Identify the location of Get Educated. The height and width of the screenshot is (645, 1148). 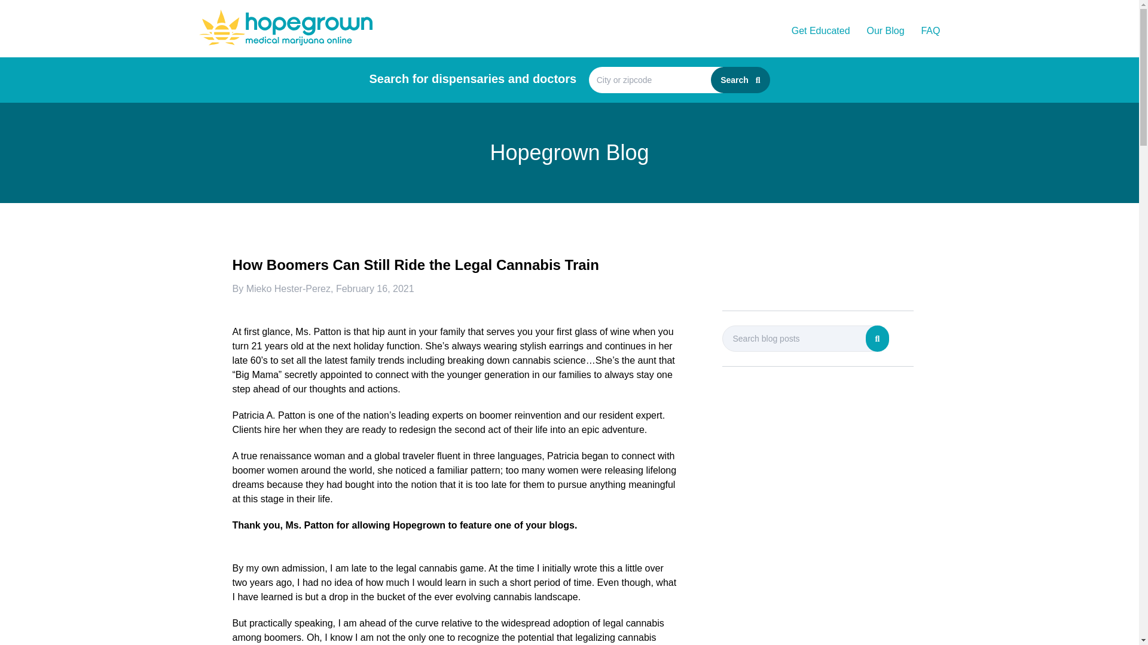
(821, 30).